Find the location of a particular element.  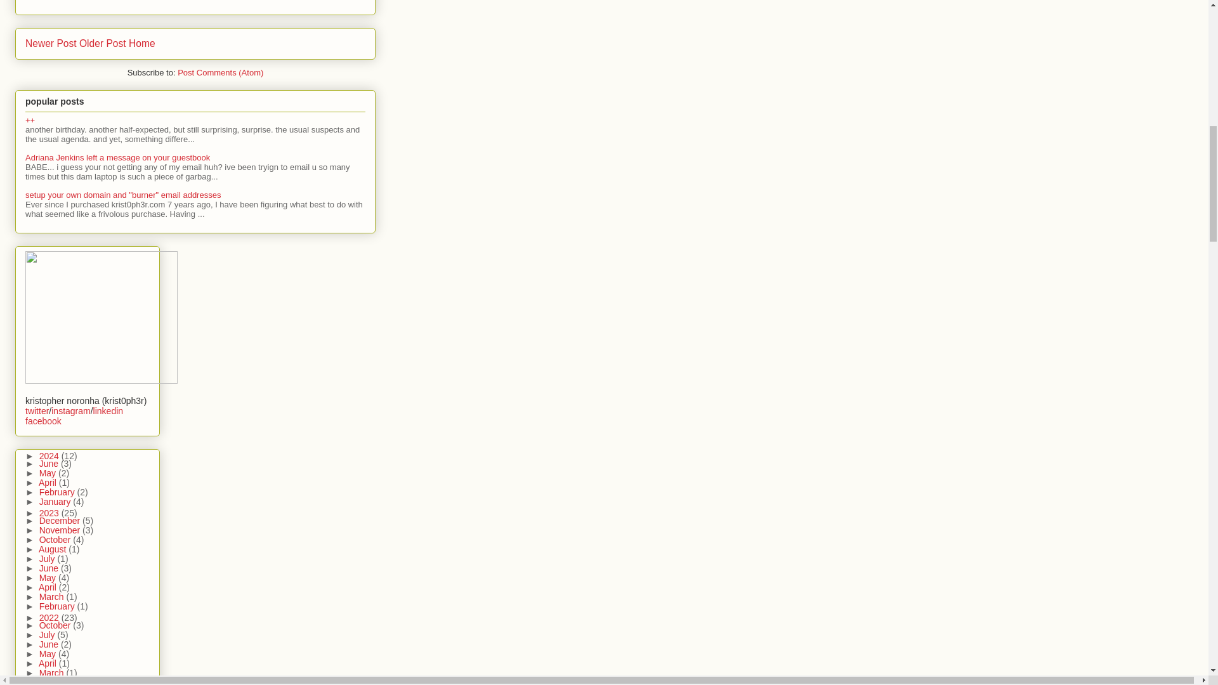

setup your own domain and "burner" email addresses is located at coordinates (123, 195).